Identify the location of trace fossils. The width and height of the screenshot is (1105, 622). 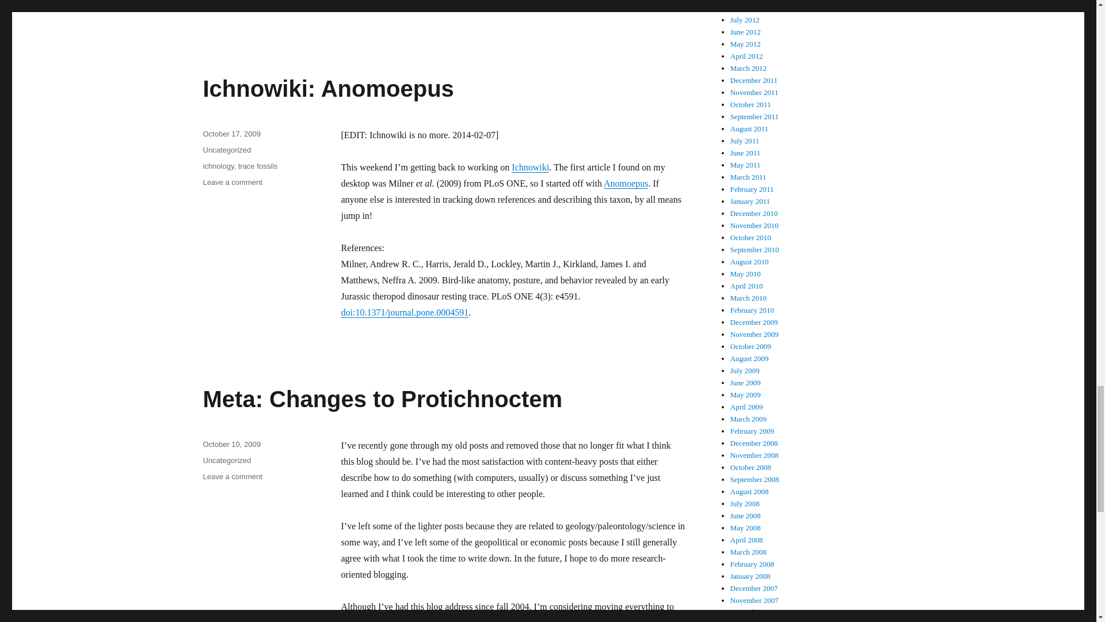
(258, 166).